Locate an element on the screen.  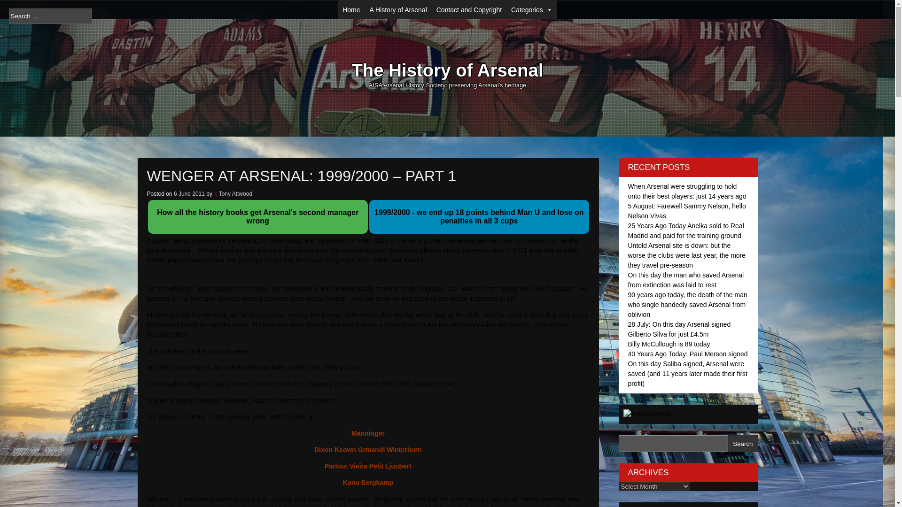
Contact and Copyright is located at coordinates (469, 10).